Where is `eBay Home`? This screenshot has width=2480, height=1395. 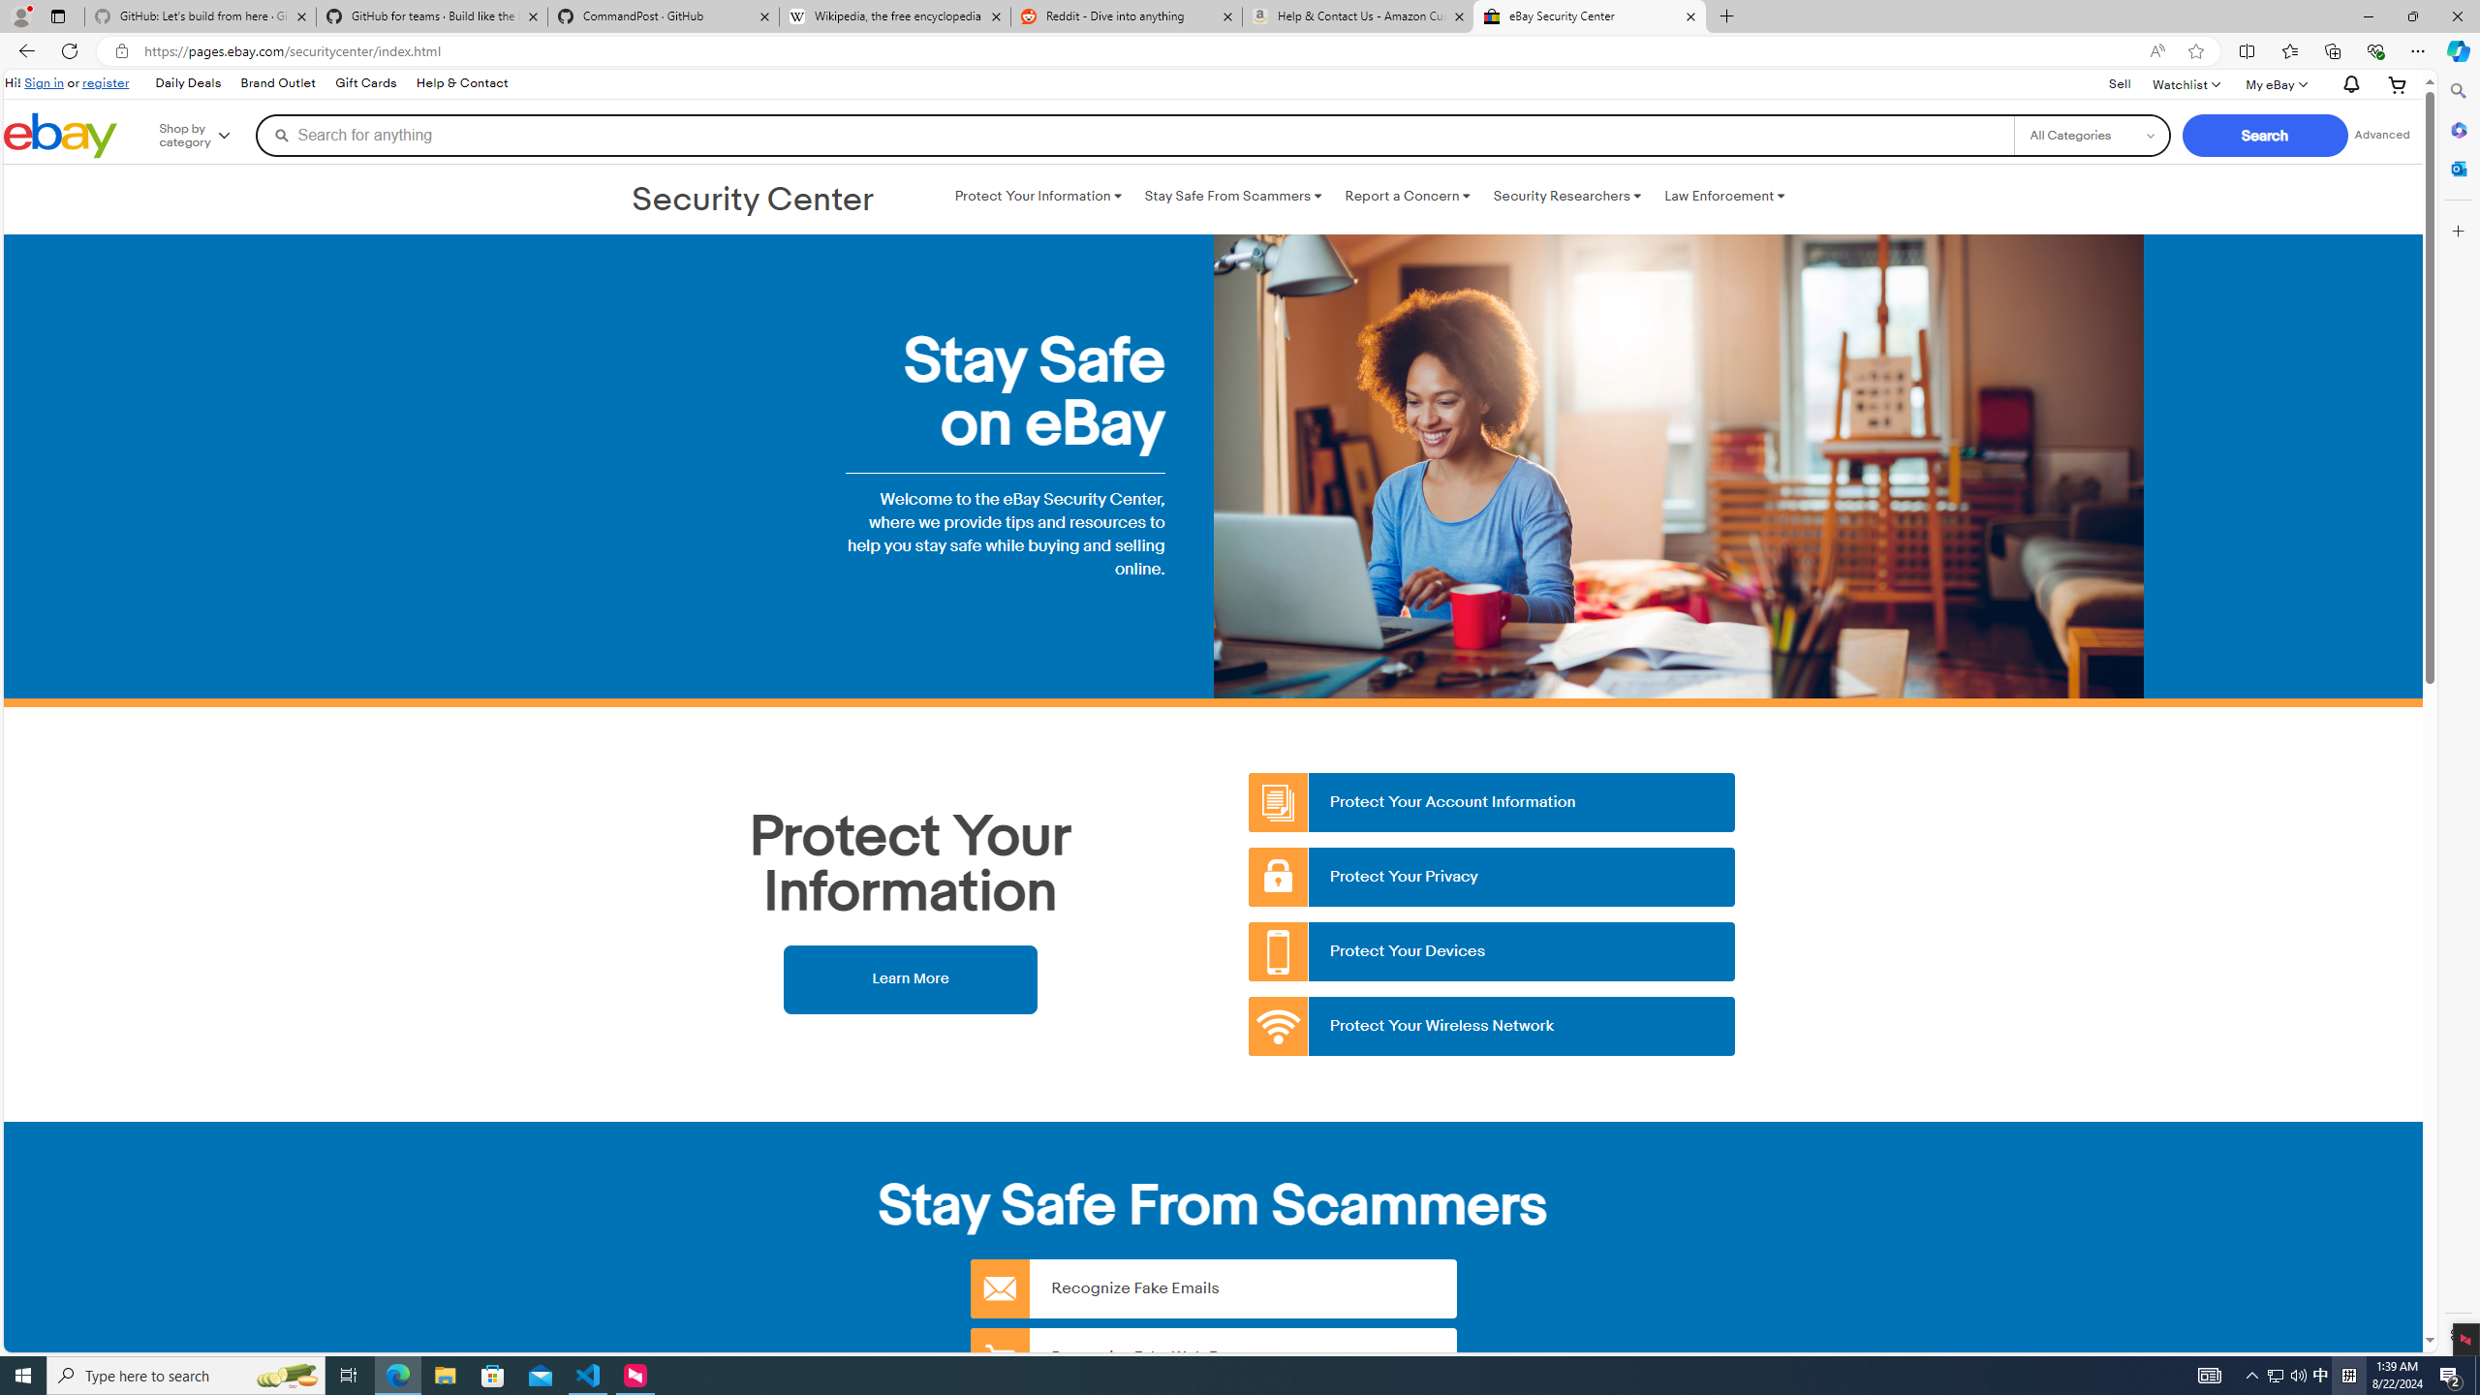 eBay Home is located at coordinates (60, 136).